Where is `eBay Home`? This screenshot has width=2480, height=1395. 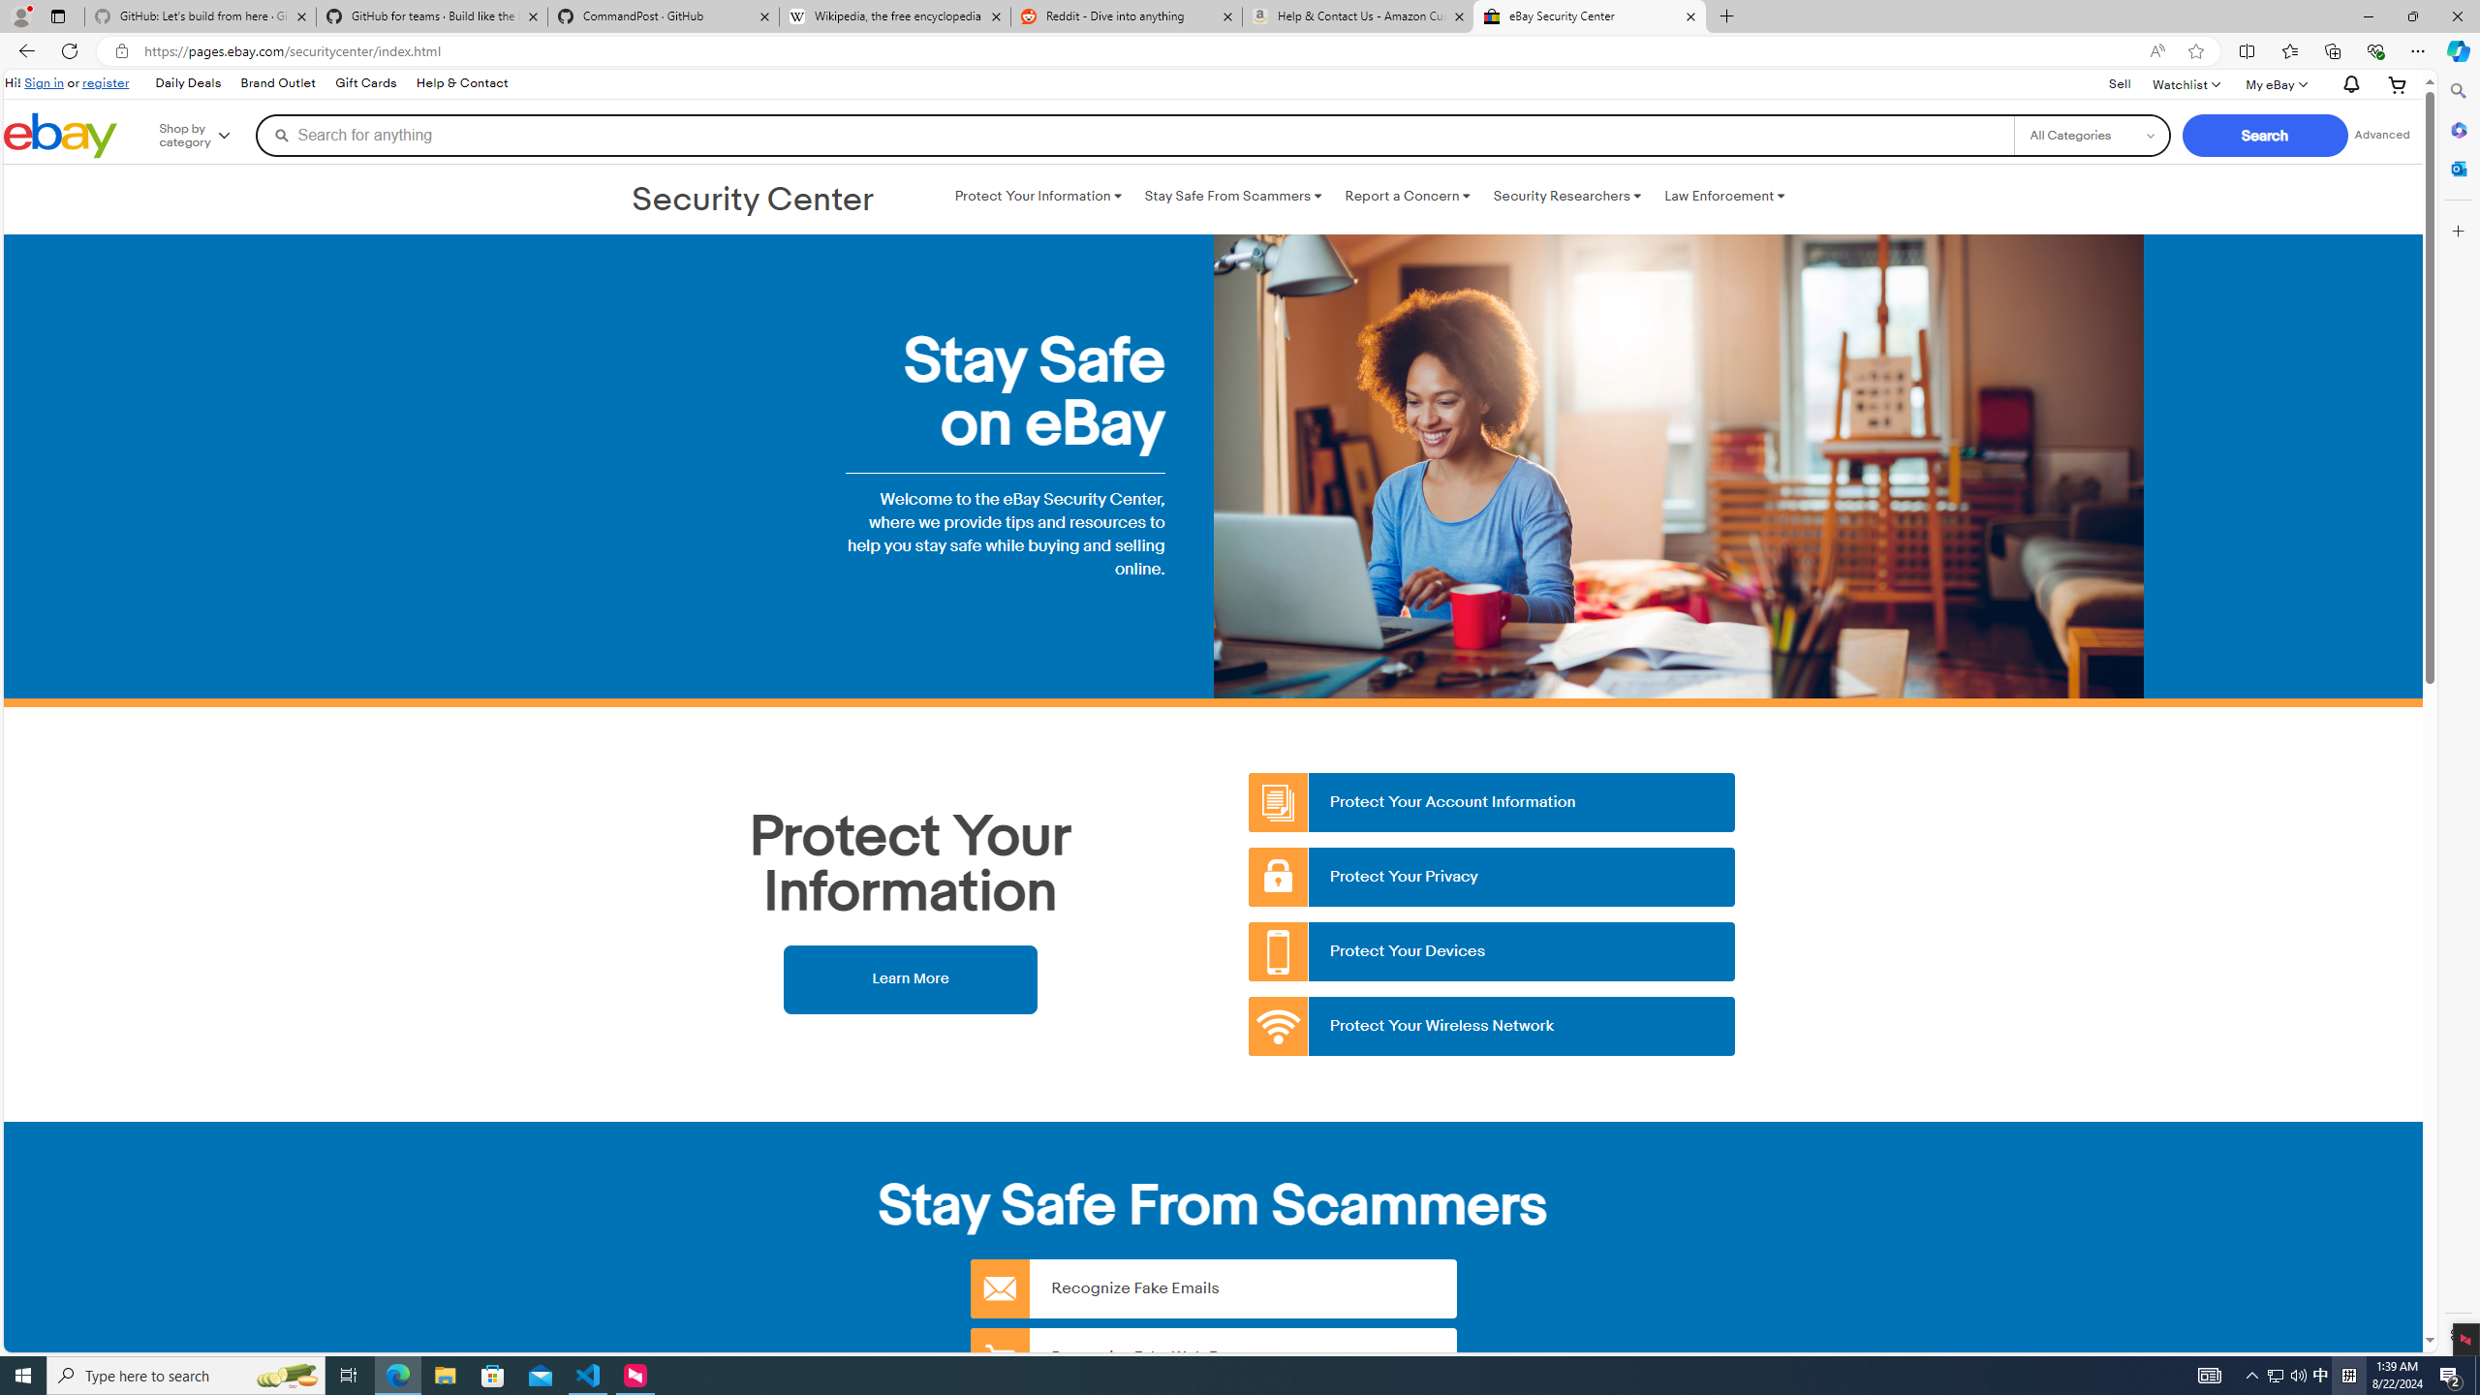 eBay Home is located at coordinates (60, 136).